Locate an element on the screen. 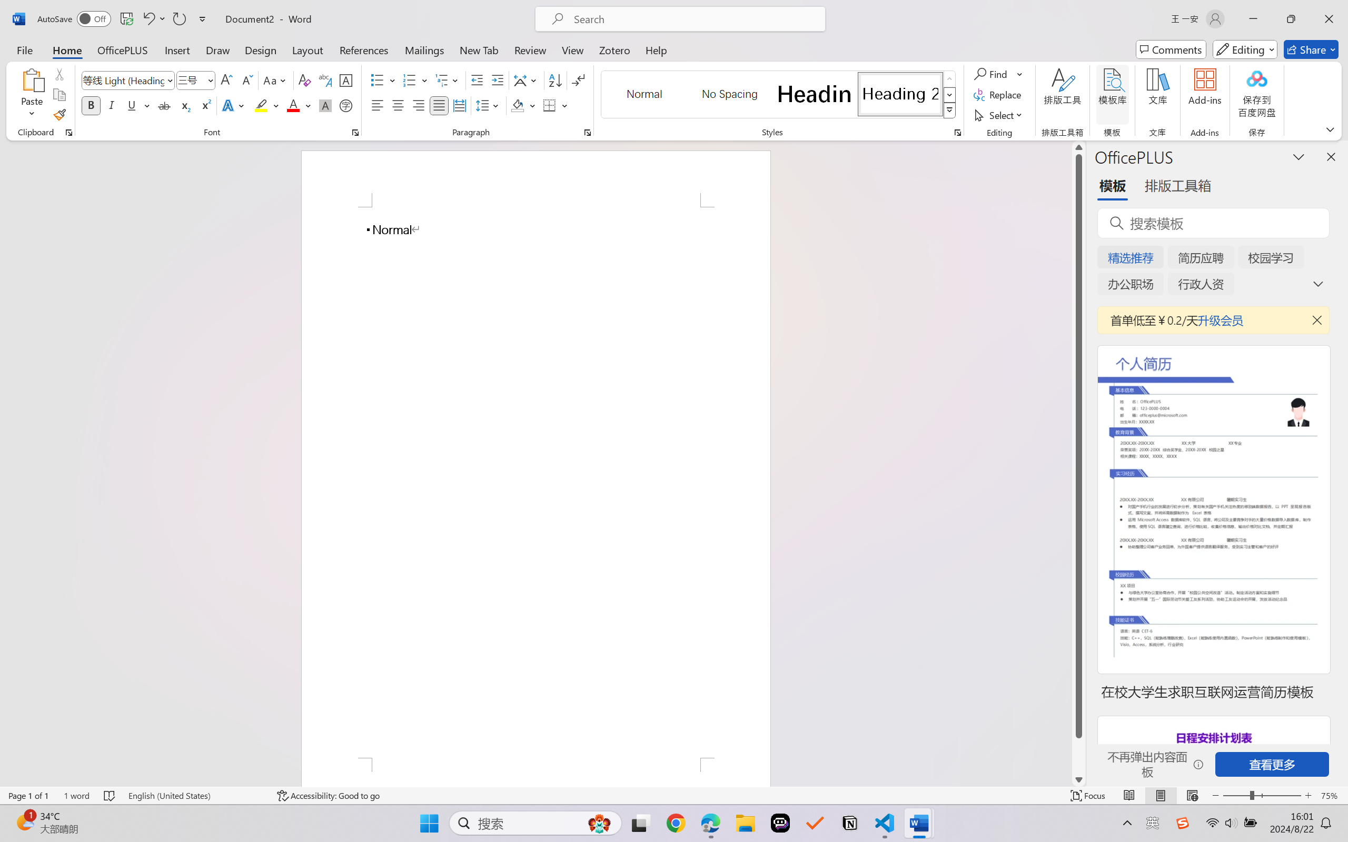  Align Left is located at coordinates (377, 105).